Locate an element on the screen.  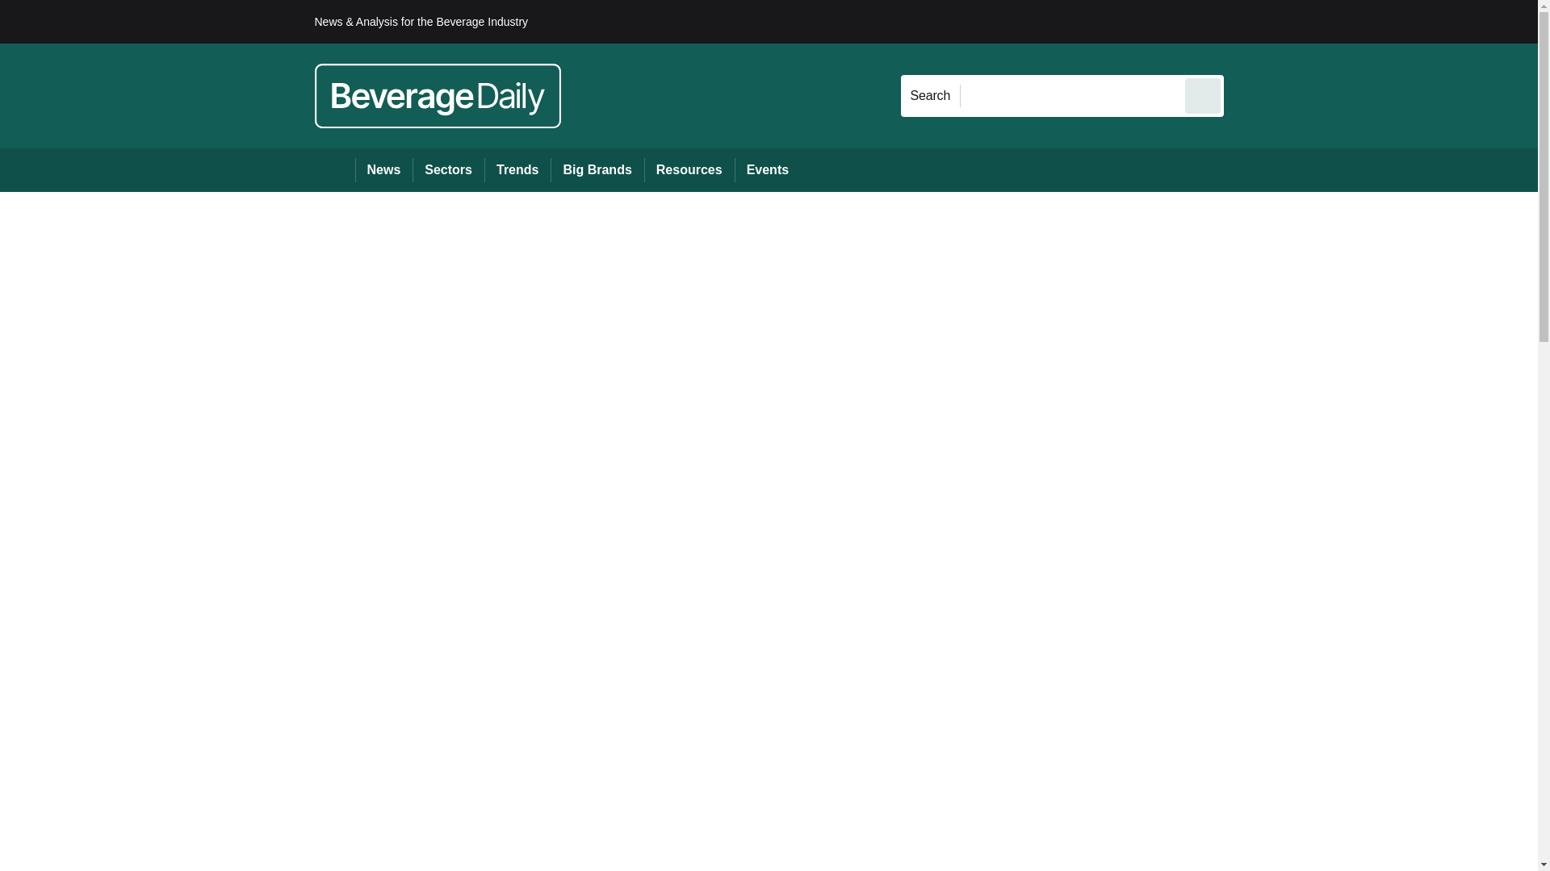
Home is located at coordinates (334, 169).